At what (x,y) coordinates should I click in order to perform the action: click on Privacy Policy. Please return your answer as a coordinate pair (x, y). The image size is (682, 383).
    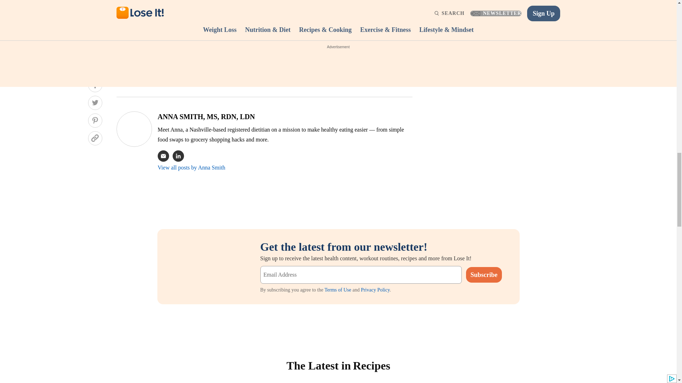
    Looking at the image, I should click on (375, 290).